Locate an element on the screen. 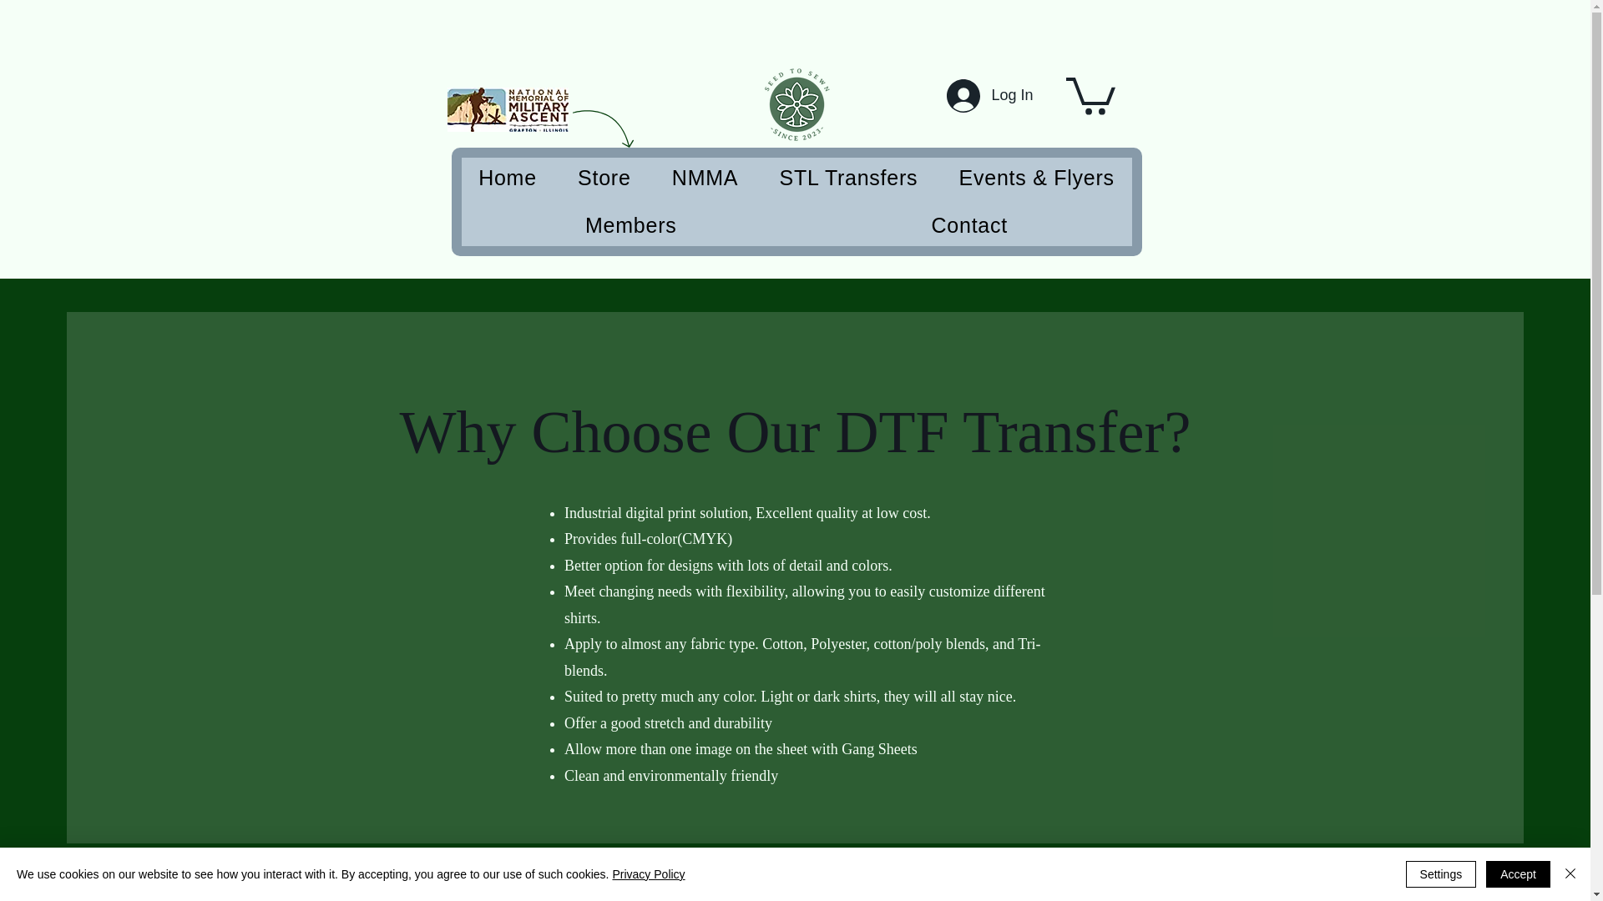  STL Transfers is located at coordinates (848, 178).